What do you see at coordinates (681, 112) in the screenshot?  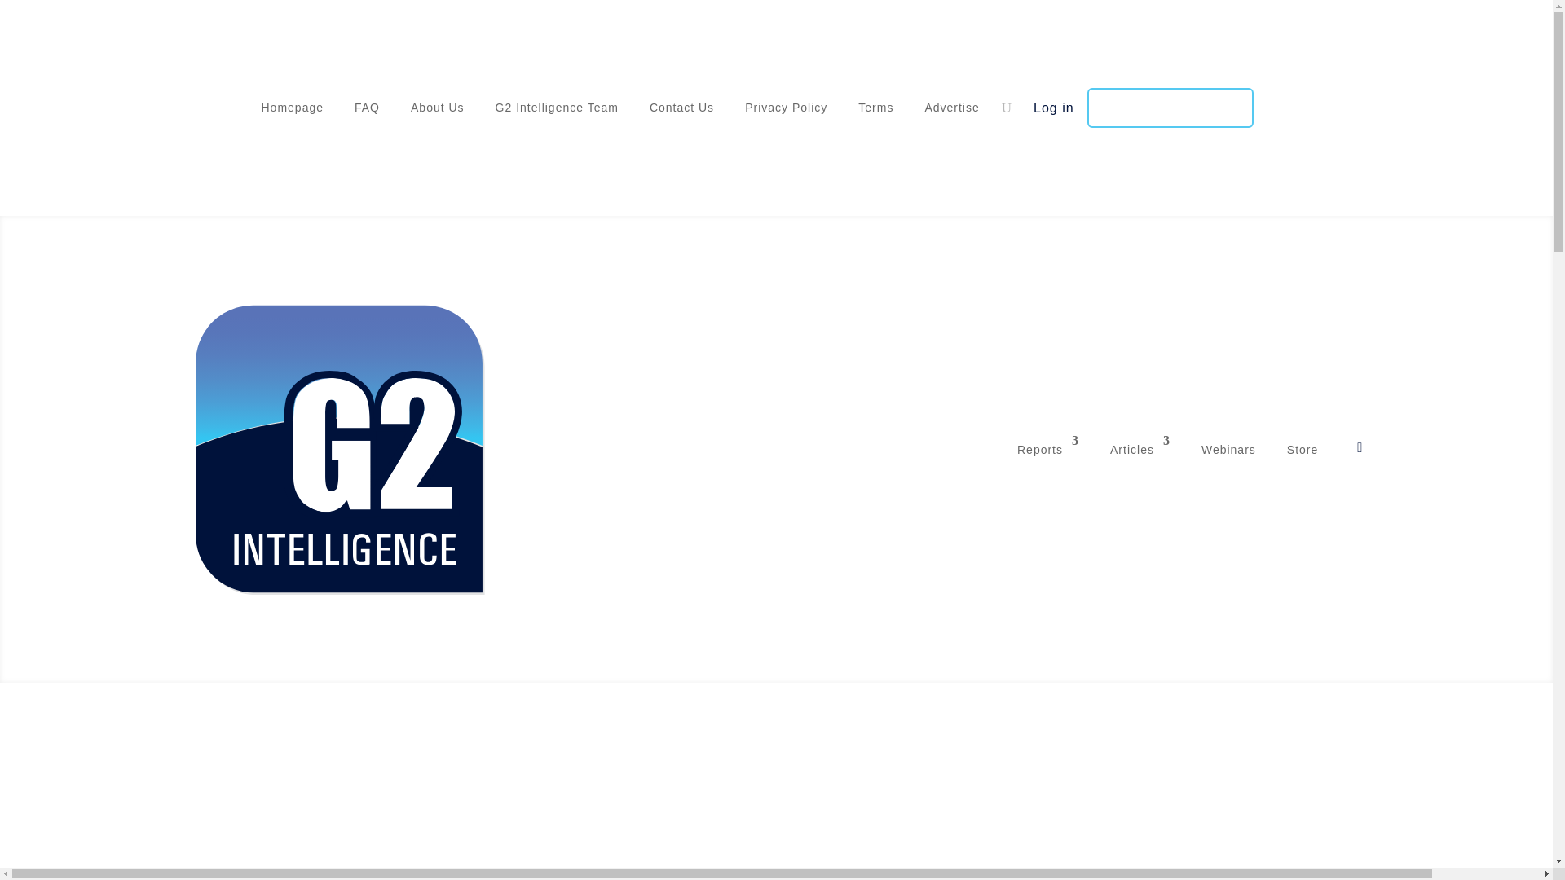 I see `Contact Us` at bounding box center [681, 112].